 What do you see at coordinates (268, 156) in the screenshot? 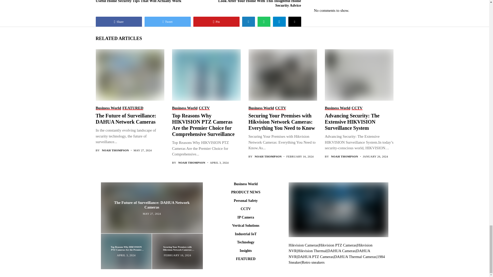
I see `Posts by Noah Thompson` at bounding box center [268, 156].